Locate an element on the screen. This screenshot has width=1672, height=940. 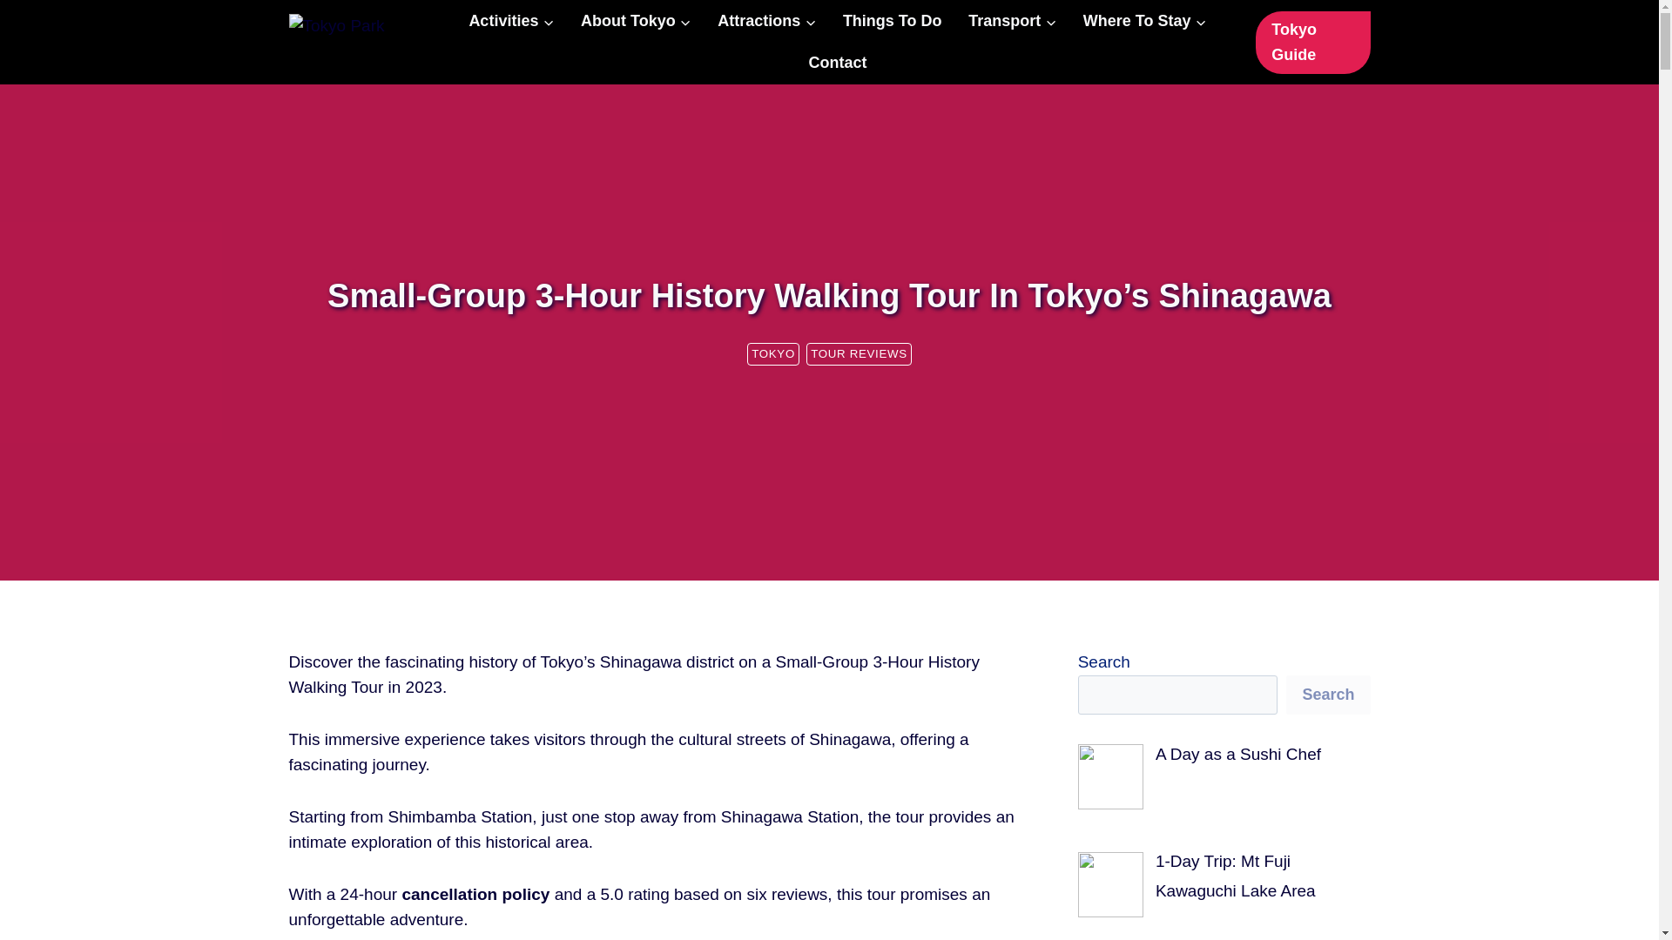
About Tokyo is located at coordinates (636, 21).